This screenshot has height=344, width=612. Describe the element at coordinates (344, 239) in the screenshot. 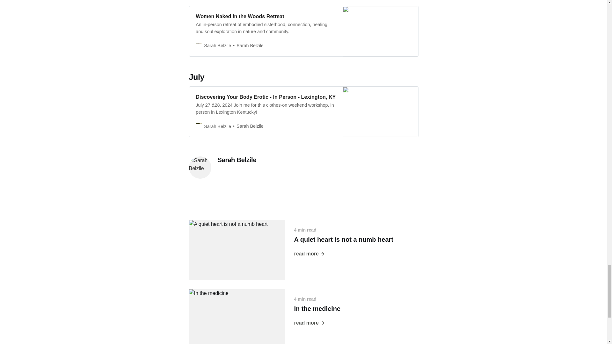

I see `A quiet heart is not a numb heart` at that location.